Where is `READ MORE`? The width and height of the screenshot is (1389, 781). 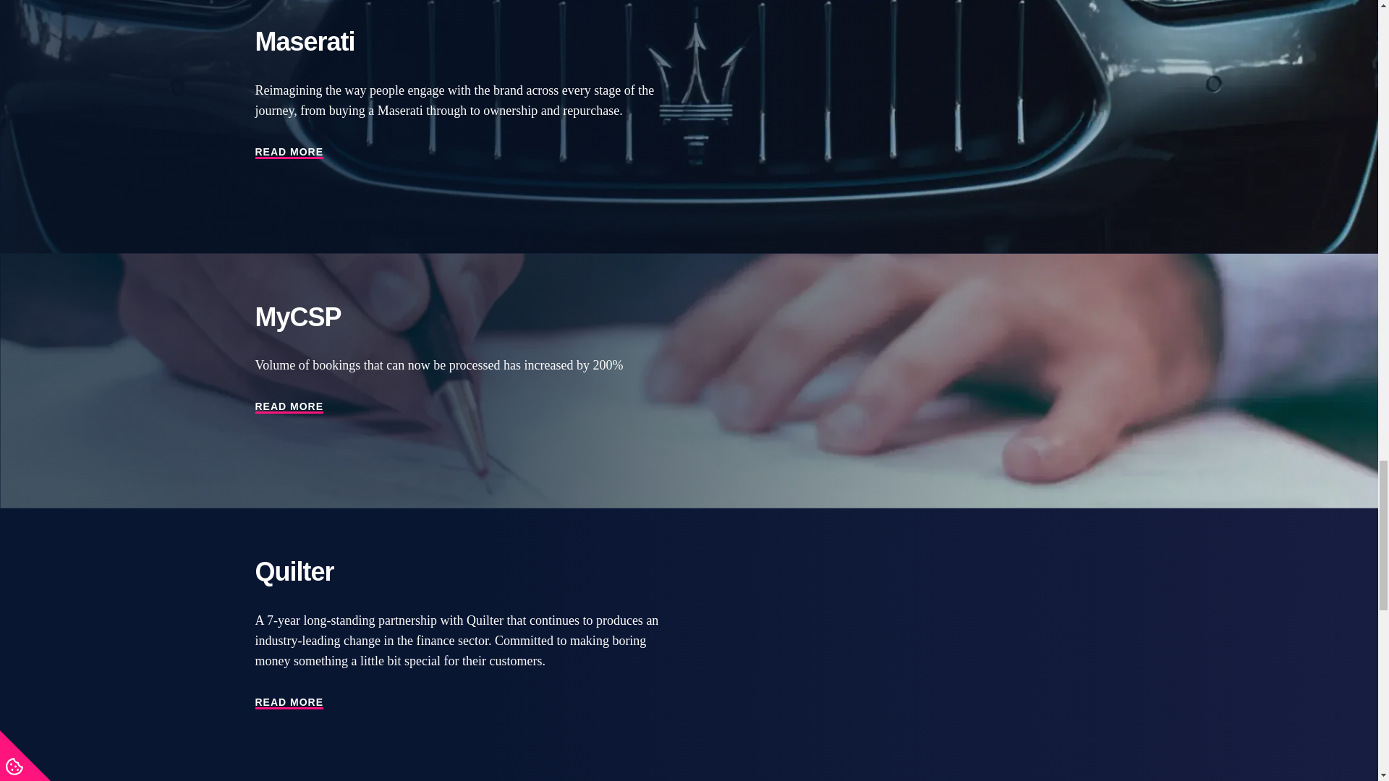 READ MORE is located at coordinates (289, 703).